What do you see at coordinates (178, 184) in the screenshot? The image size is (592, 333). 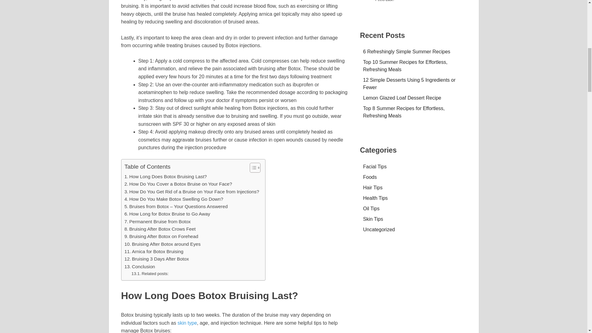 I see `How Do You Cover a Botox Bruise on Your Face?` at bounding box center [178, 184].